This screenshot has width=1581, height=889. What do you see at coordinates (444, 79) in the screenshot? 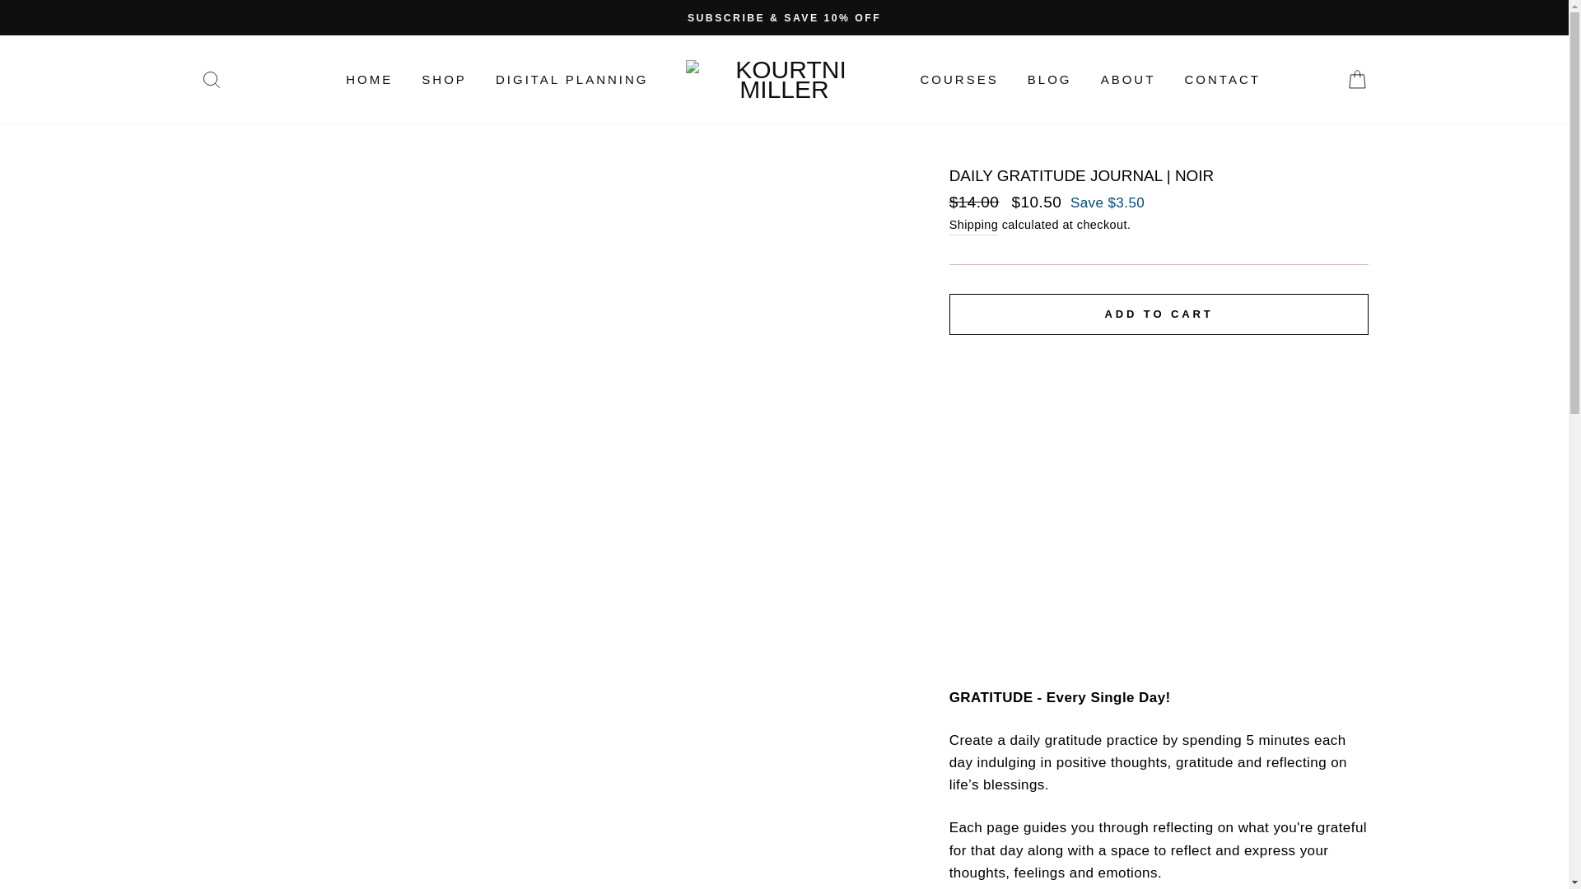
I see `SHOP` at bounding box center [444, 79].